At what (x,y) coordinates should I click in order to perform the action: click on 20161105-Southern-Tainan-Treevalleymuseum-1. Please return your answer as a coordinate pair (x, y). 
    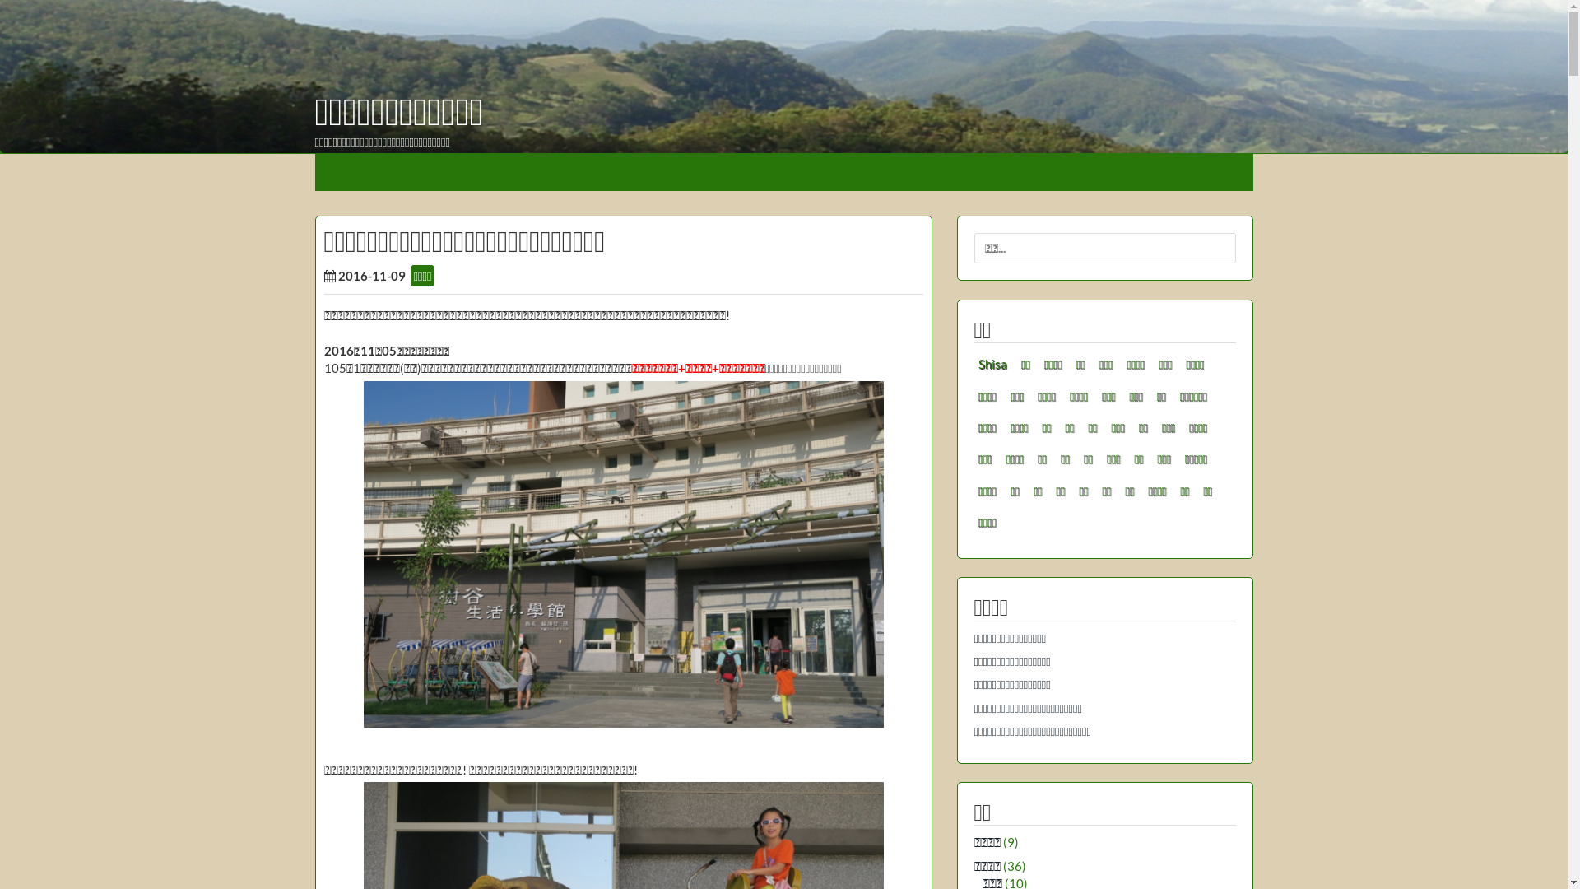
    Looking at the image, I should click on (624, 555).